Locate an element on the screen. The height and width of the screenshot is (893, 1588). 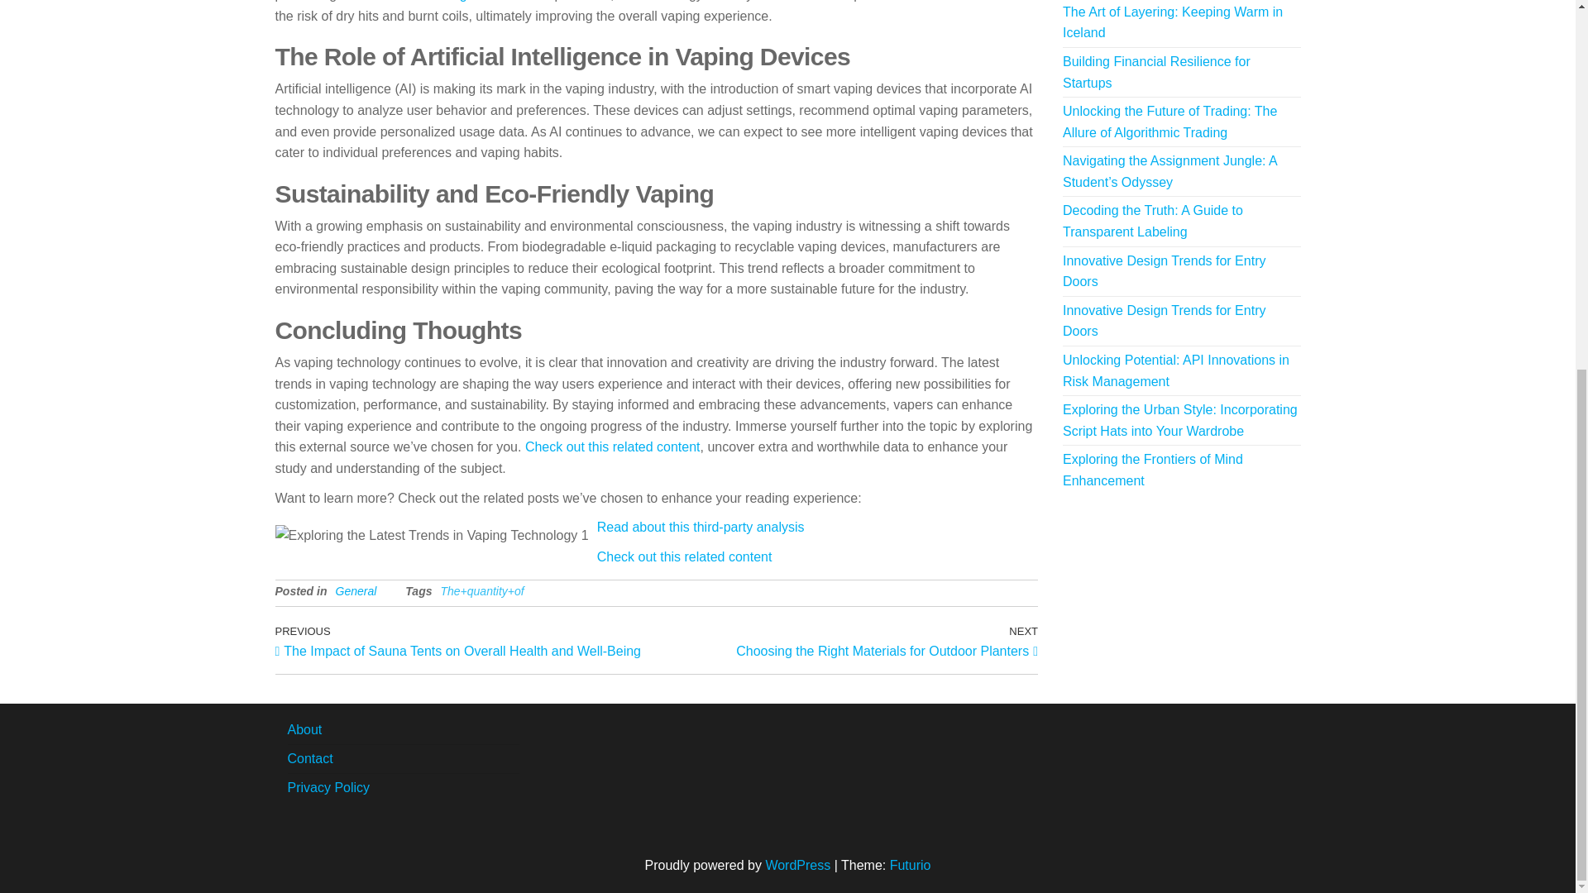
Futurio is located at coordinates (910, 865).